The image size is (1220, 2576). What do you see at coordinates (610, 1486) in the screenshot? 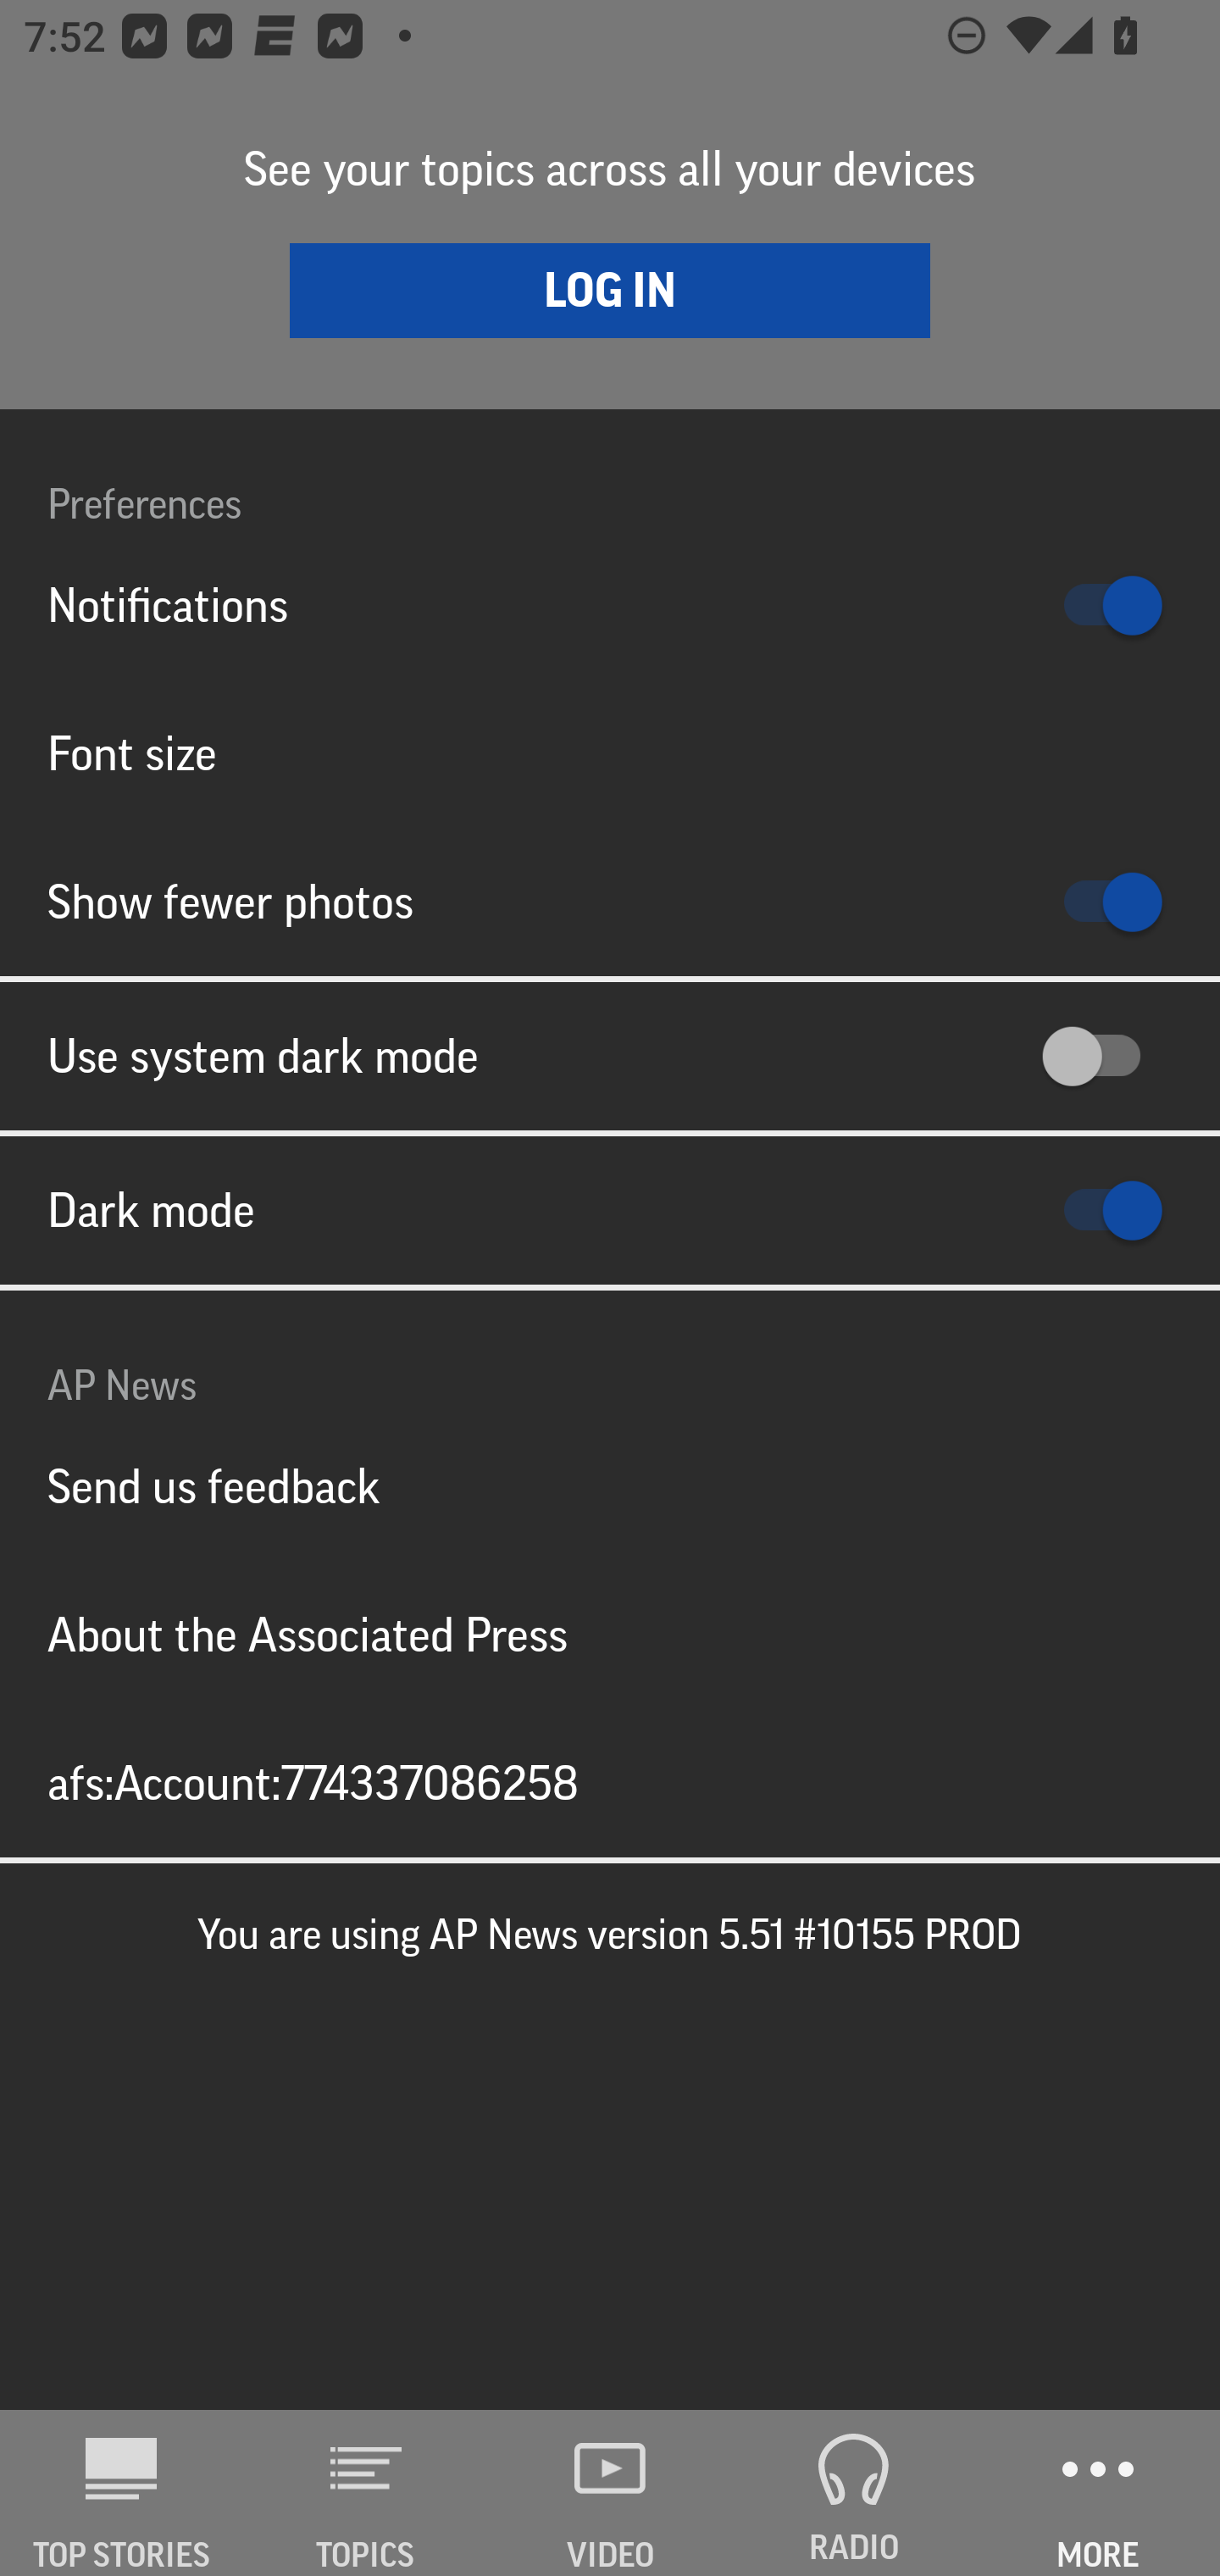
I see `Send us feedback` at bounding box center [610, 1486].